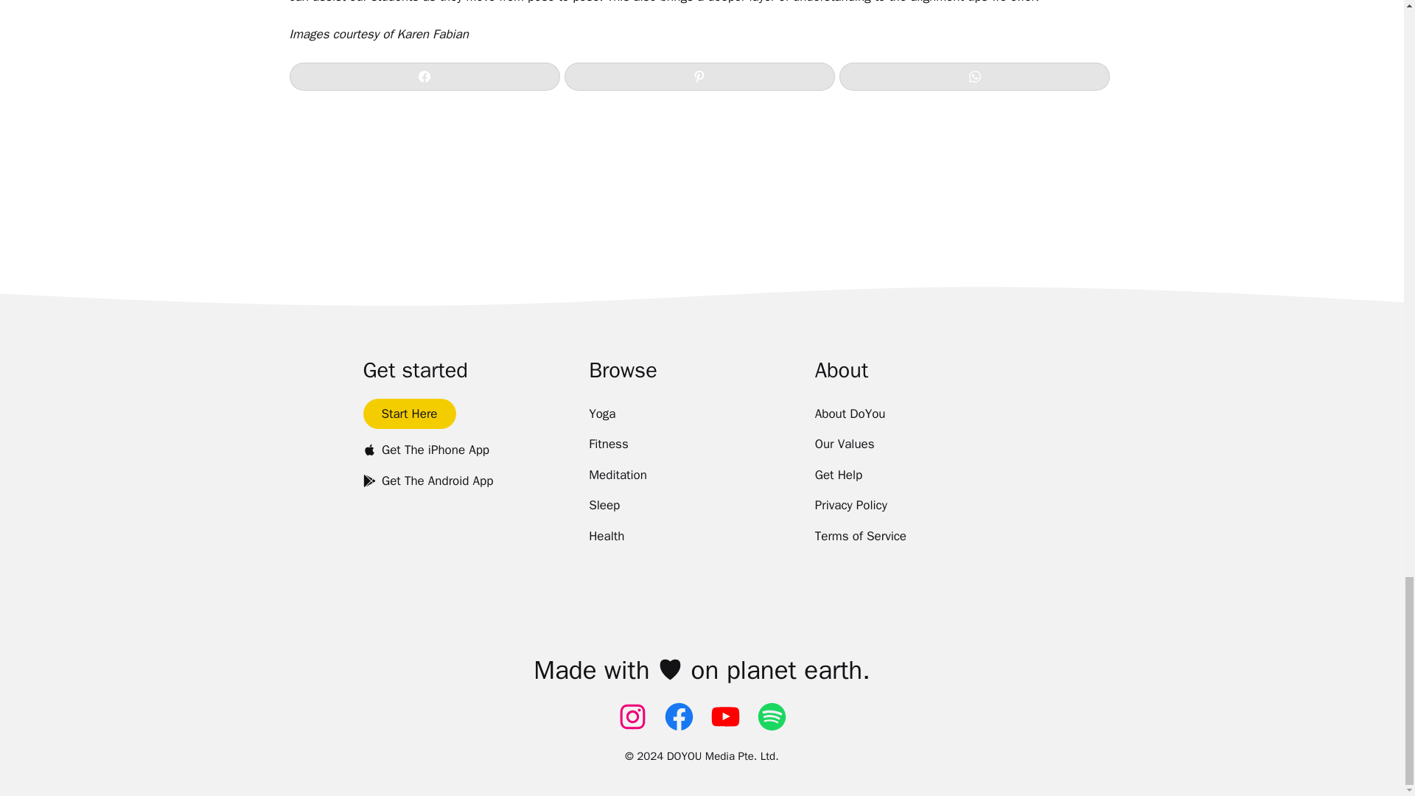 The image size is (1415, 796). What do you see at coordinates (426, 450) in the screenshot?
I see `Get The iPhone App` at bounding box center [426, 450].